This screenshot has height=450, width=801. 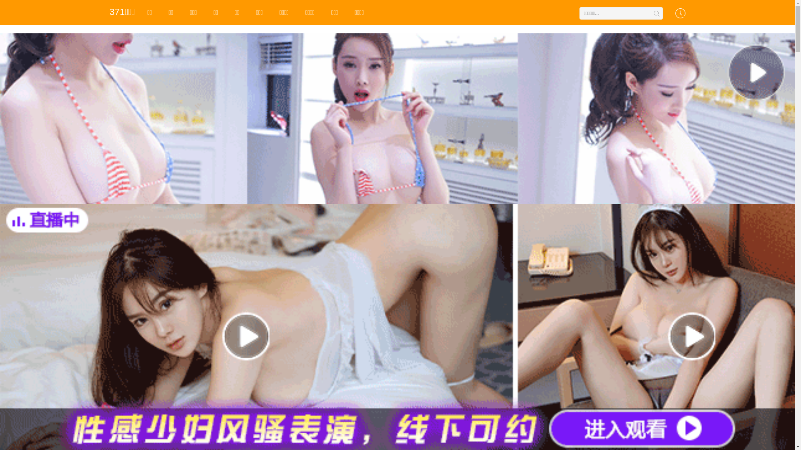 I want to click on HD, so click(x=433, y=113).